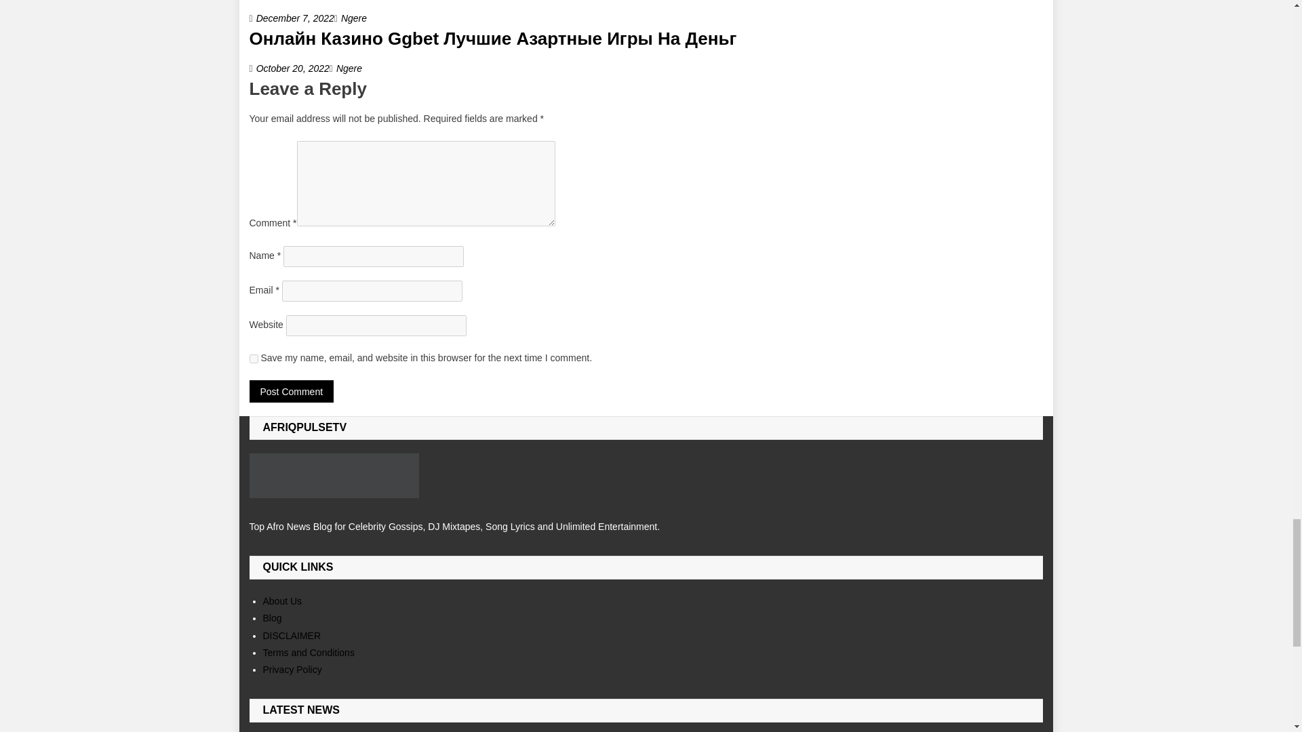 This screenshot has width=1302, height=732. I want to click on yes, so click(254, 358).